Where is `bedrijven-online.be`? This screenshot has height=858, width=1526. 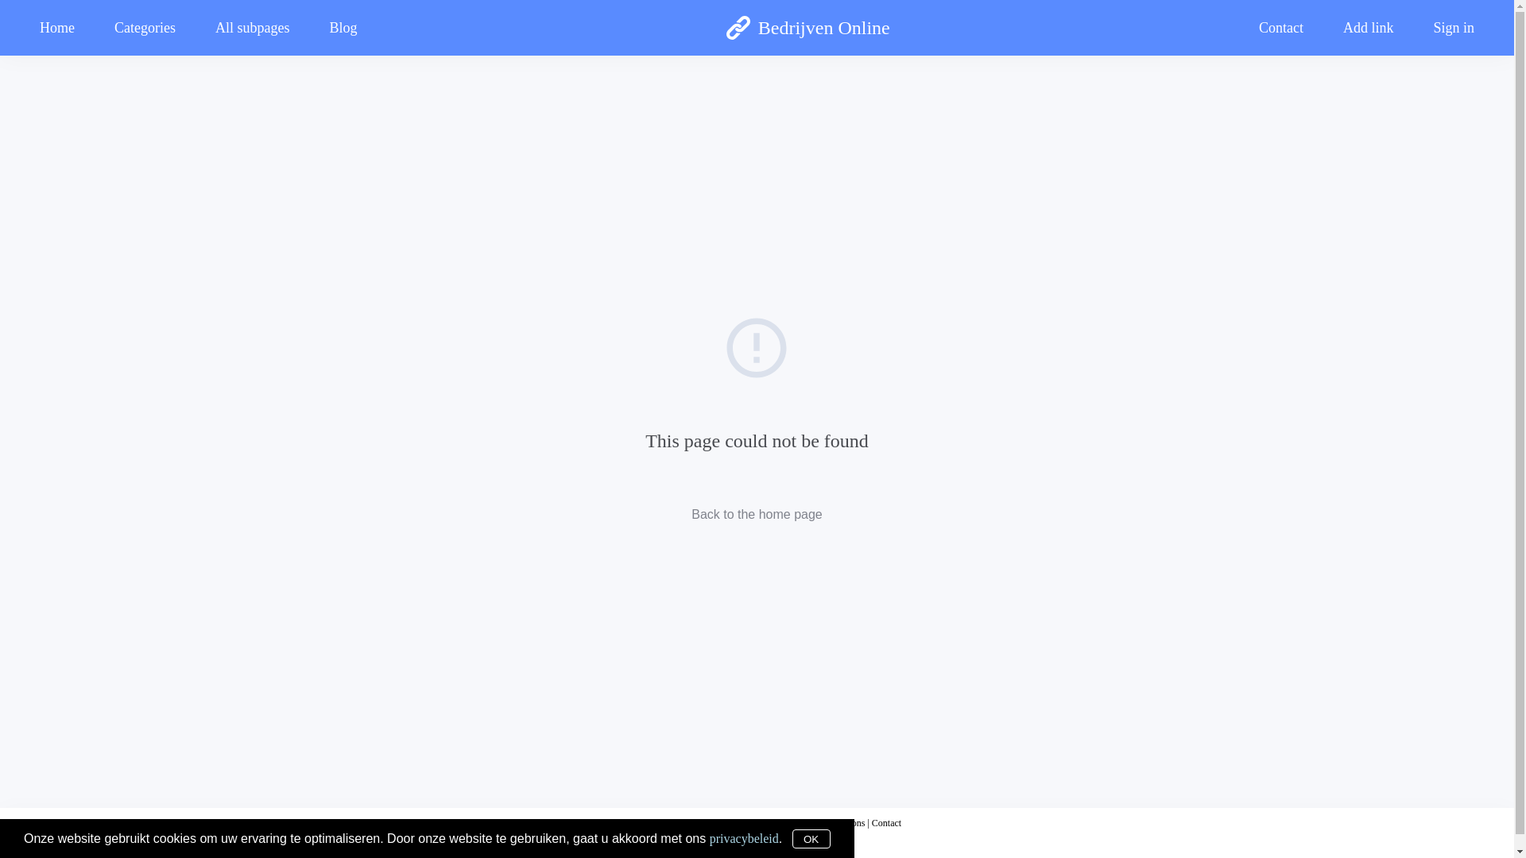 bedrijven-online.be is located at coordinates (681, 823).